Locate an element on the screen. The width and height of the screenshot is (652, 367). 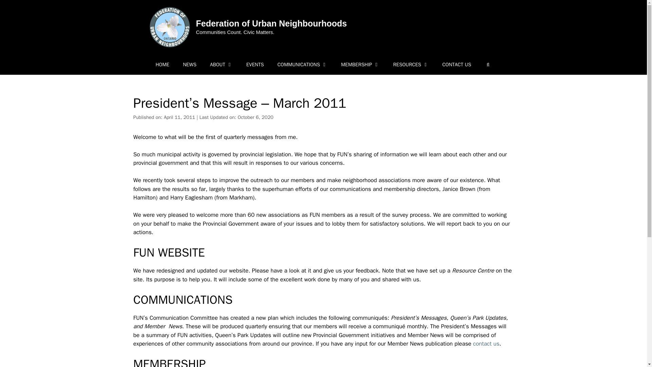
Federation of Urban Neighbourhoods is located at coordinates (271, 23).